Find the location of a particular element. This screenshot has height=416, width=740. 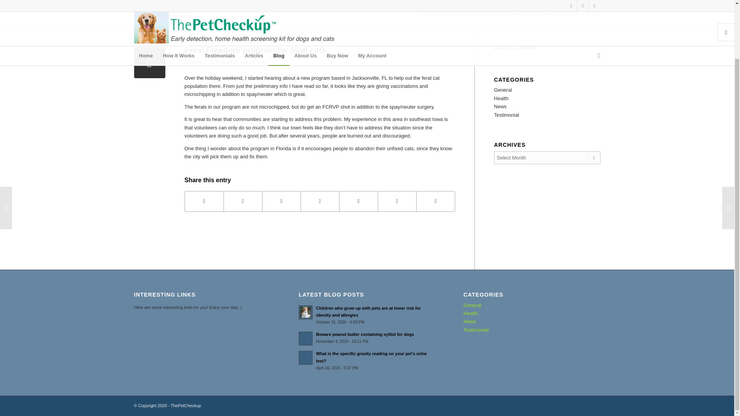

Health is located at coordinates (233, 62).